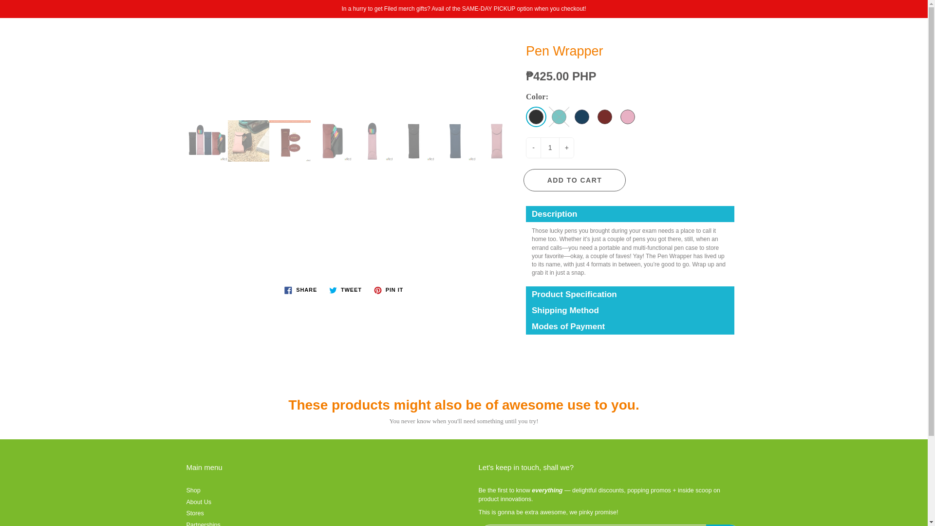 This screenshot has width=935, height=526. I want to click on My account, so click(886, 35).